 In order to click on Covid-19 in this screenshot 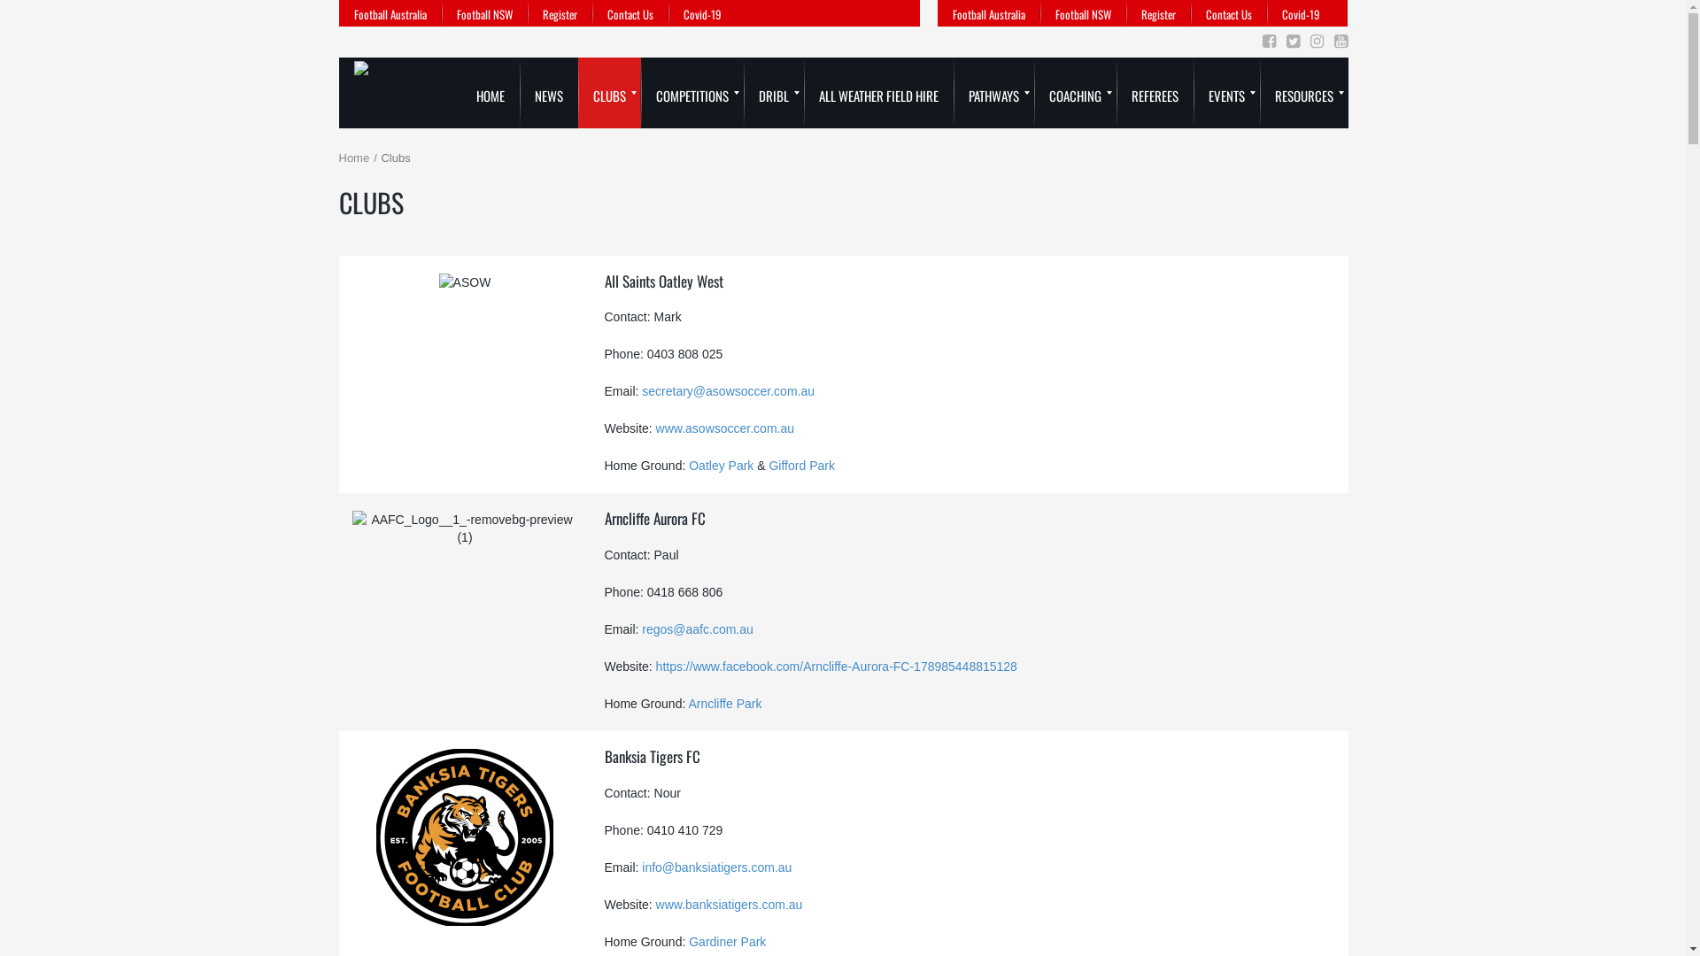, I will do `click(1302, 13)`.